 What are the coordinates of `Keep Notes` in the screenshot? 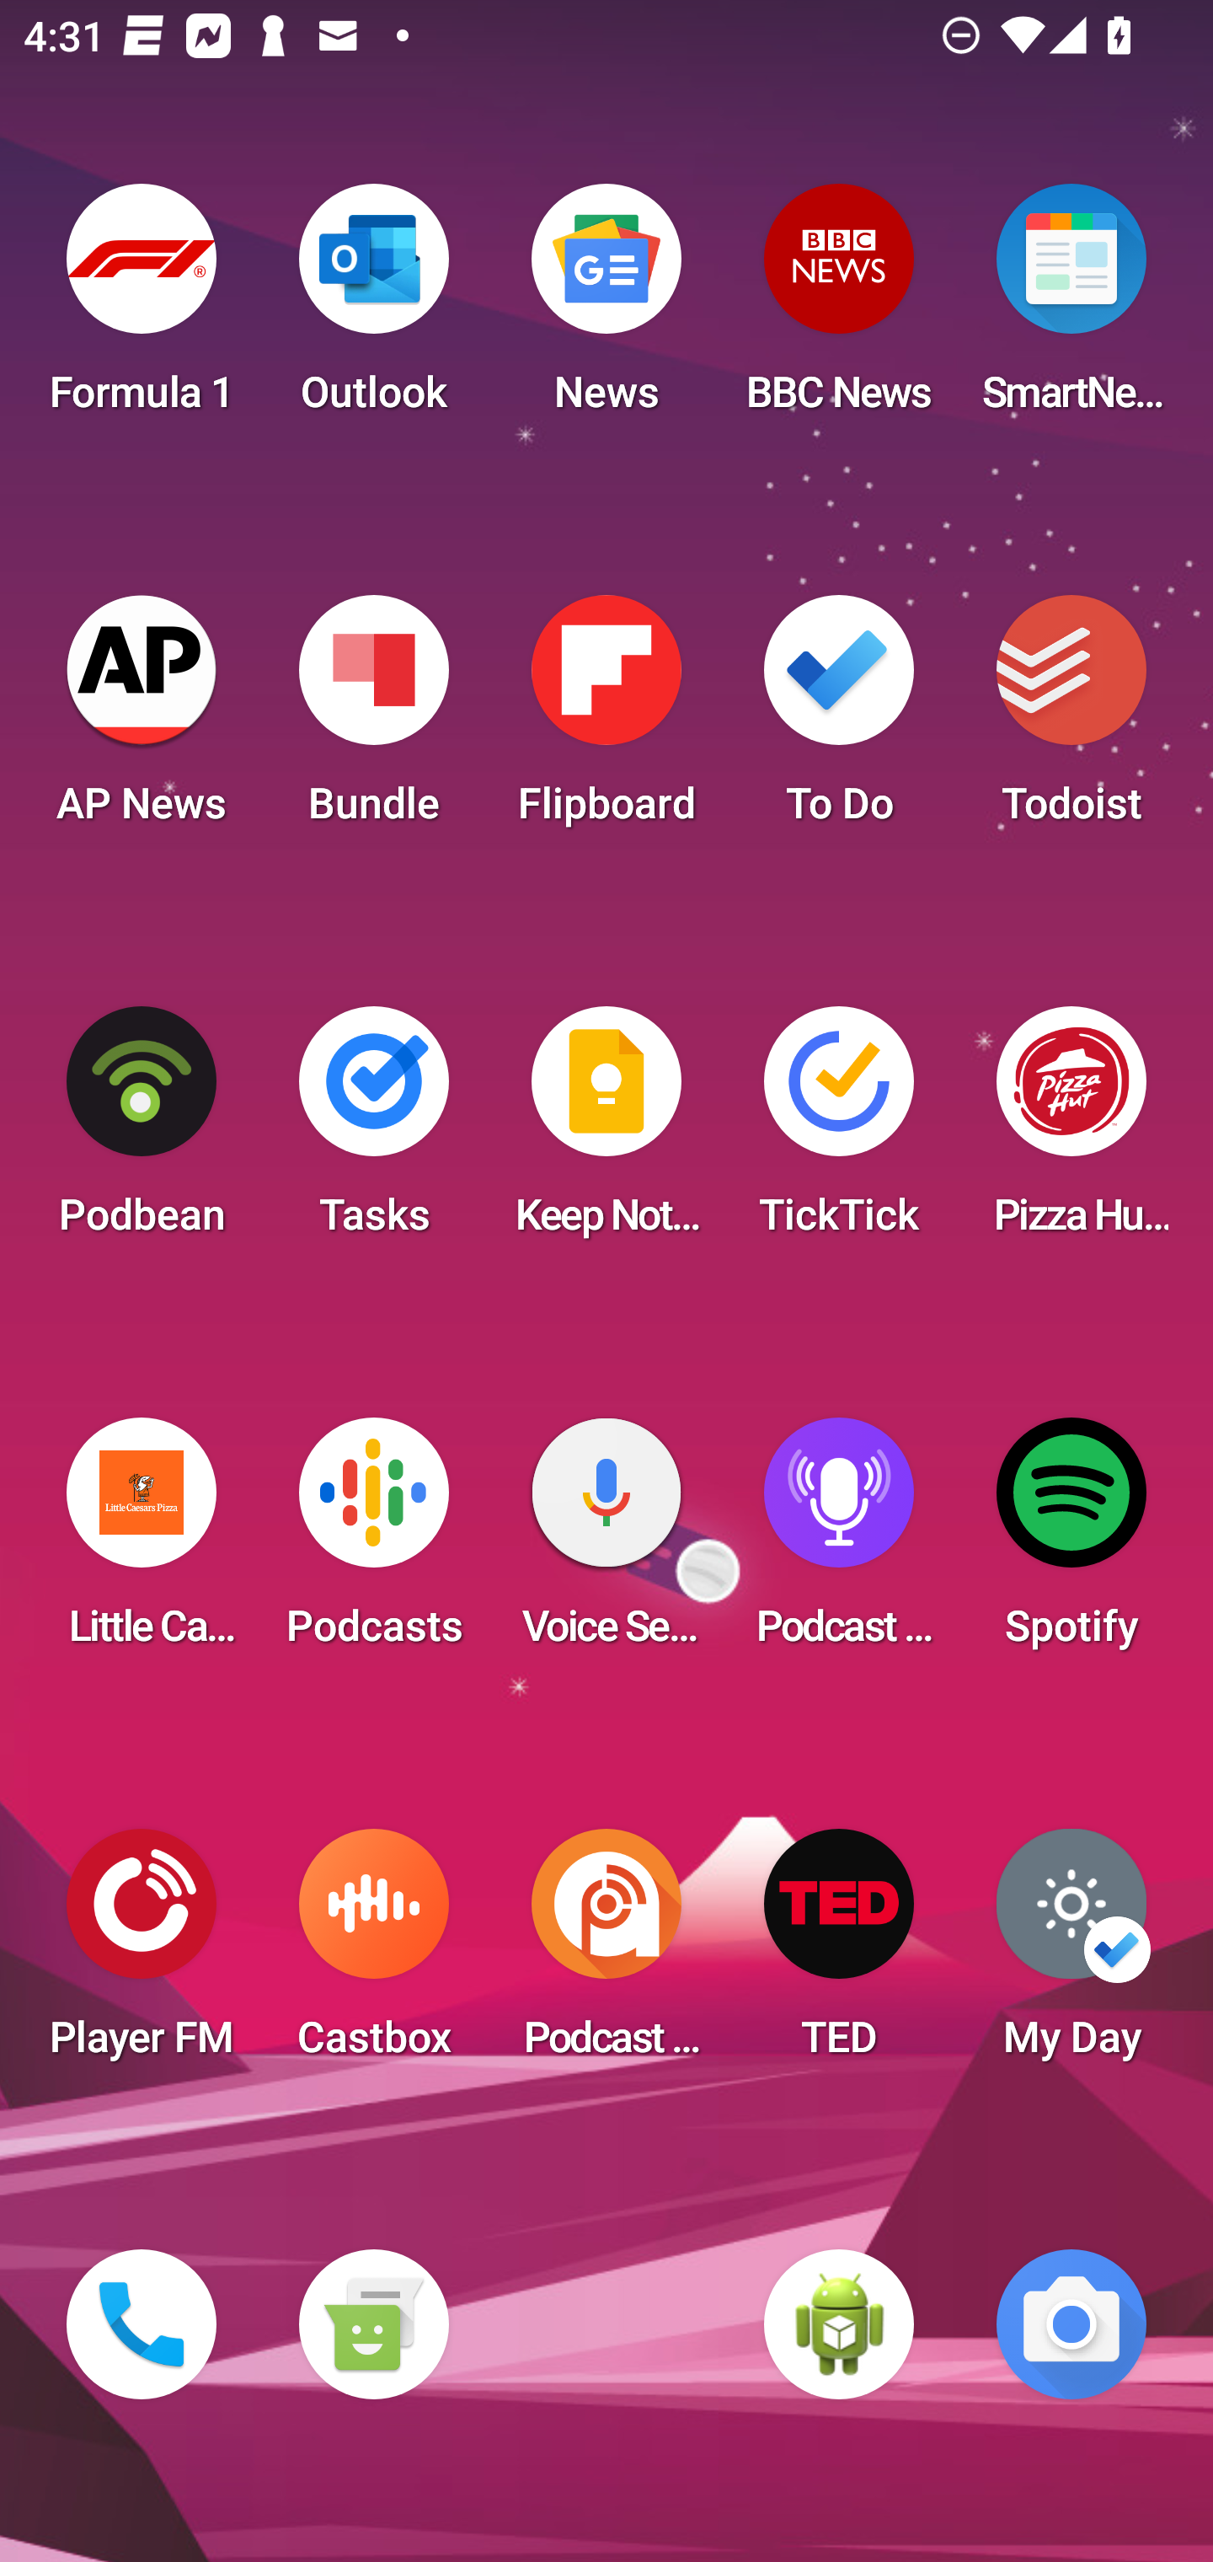 It's located at (606, 1131).